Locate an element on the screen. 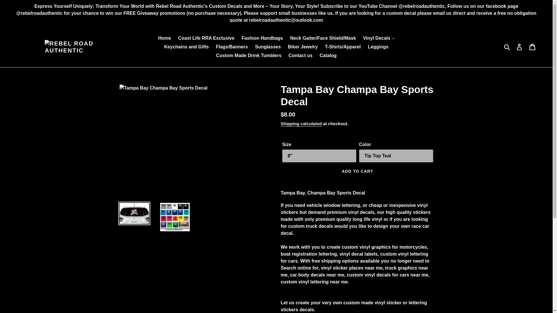 The width and height of the screenshot is (557, 313). Log in is located at coordinates (520, 47).